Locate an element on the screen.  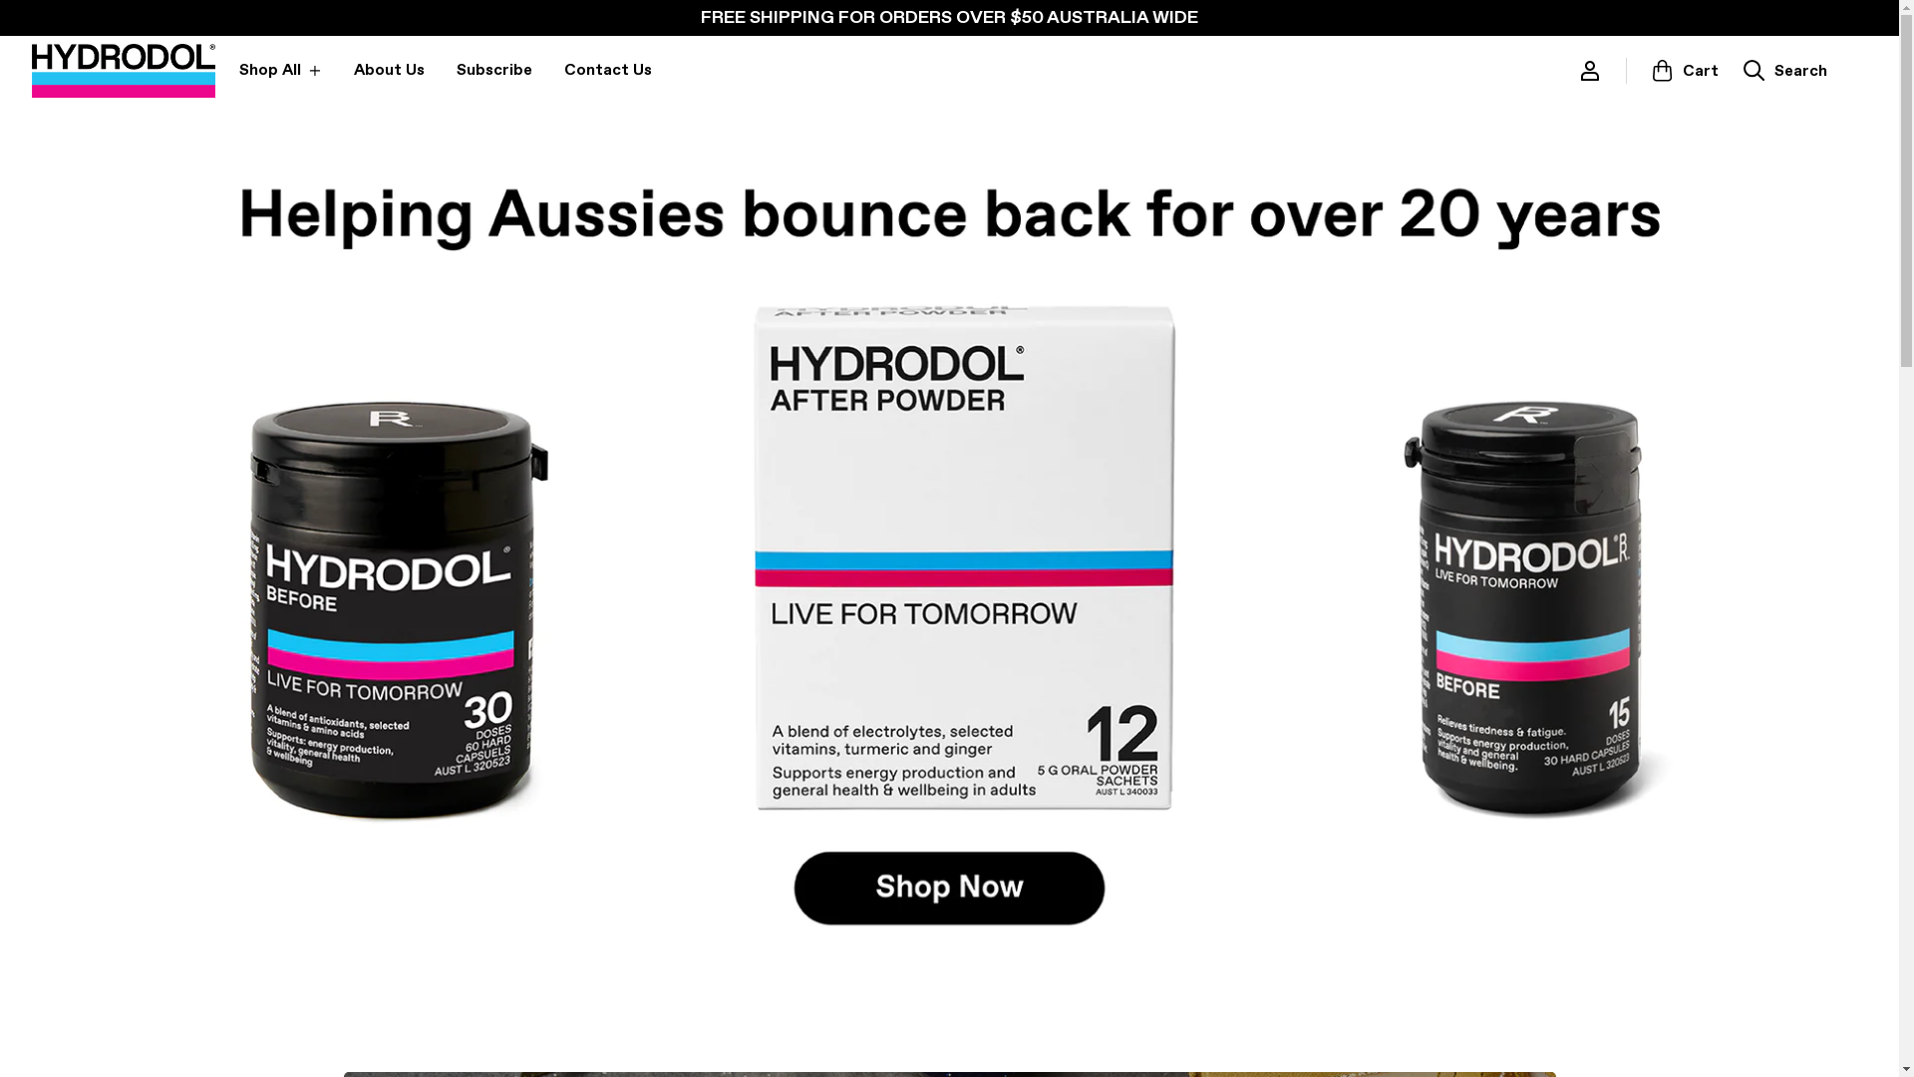
About Us is located at coordinates (389, 71).